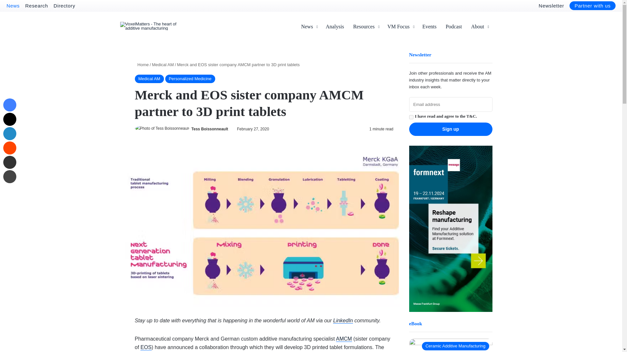  I want to click on Reddit, so click(9, 148).